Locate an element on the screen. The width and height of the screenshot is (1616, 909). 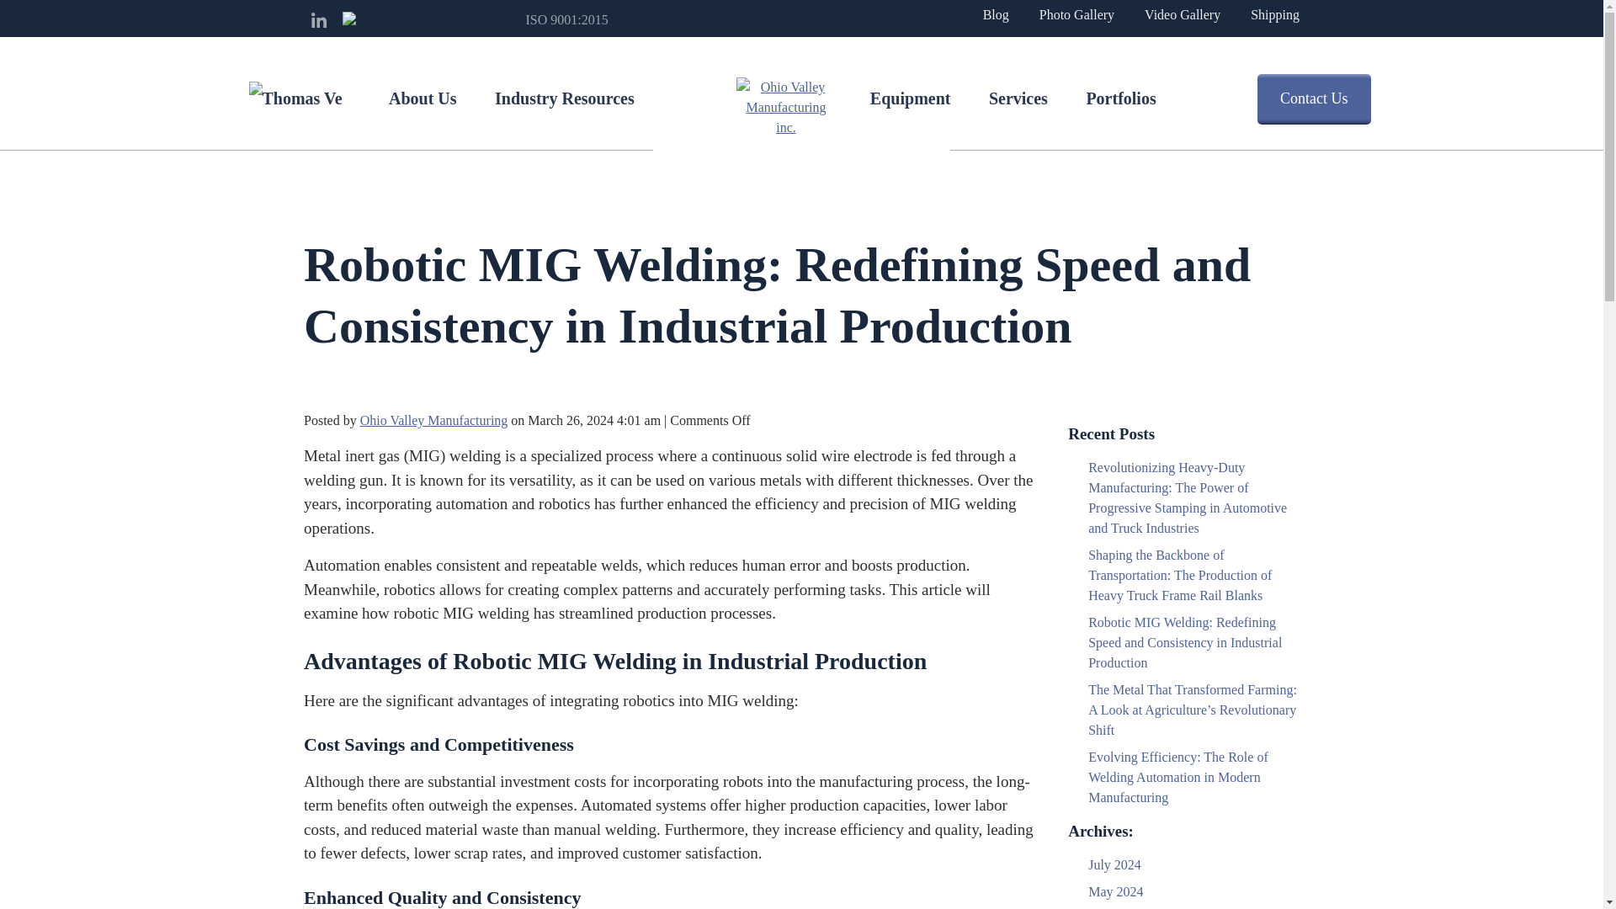
LinkedIn is located at coordinates (318, 20).